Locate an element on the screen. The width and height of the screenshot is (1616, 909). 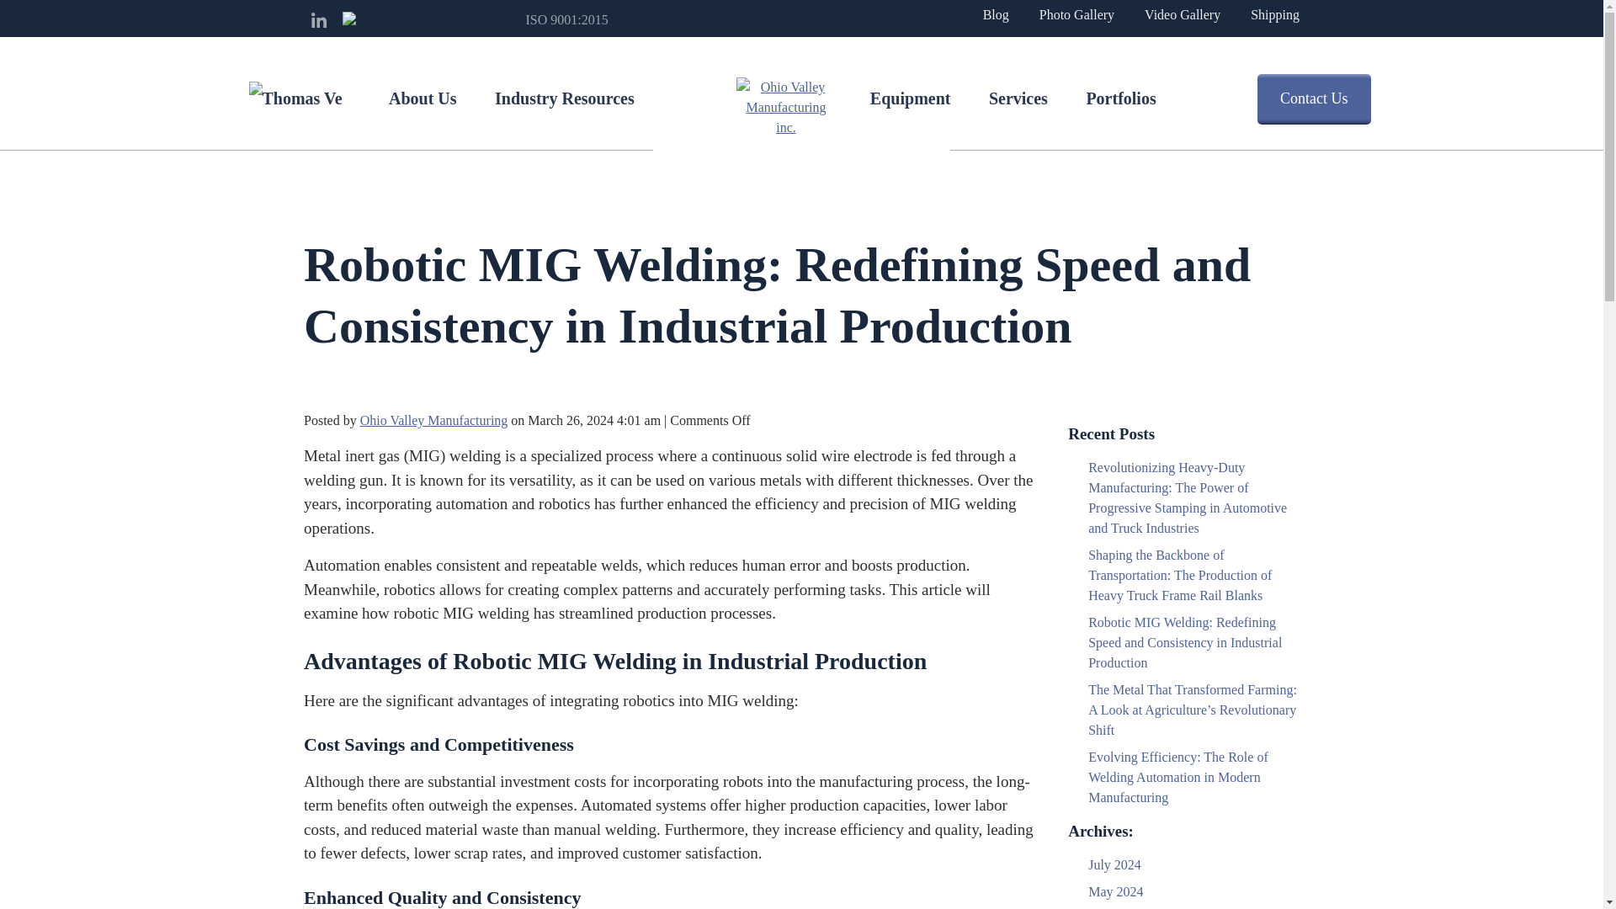
LinkedIn is located at coordinates (318, 20).